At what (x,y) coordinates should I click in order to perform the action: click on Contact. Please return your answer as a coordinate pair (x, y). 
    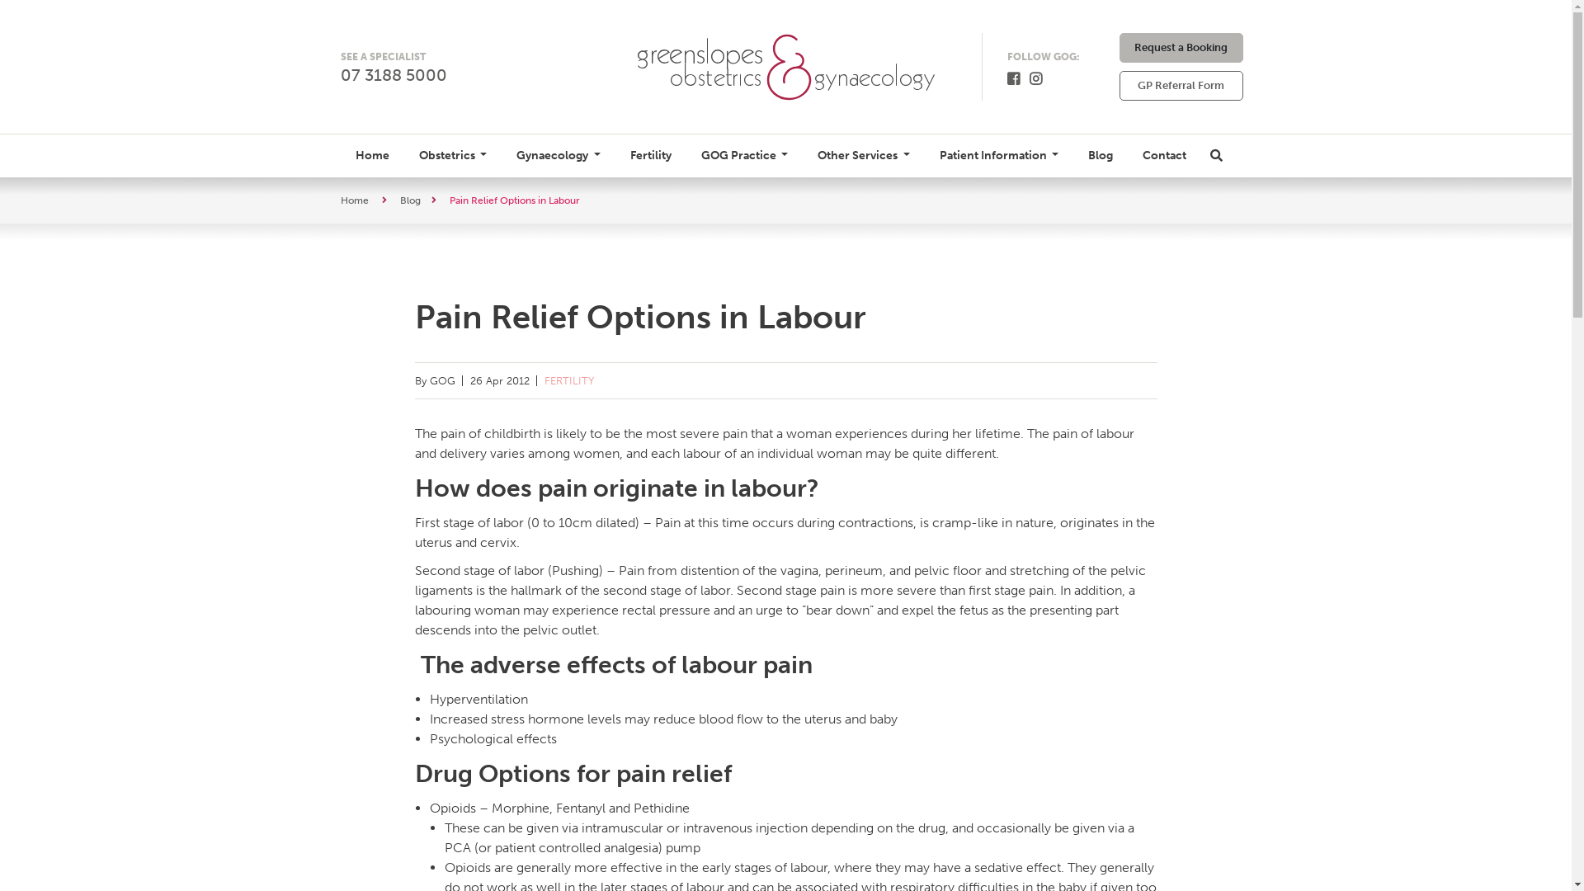
    Looking at the image, I should click on (1165, 156).